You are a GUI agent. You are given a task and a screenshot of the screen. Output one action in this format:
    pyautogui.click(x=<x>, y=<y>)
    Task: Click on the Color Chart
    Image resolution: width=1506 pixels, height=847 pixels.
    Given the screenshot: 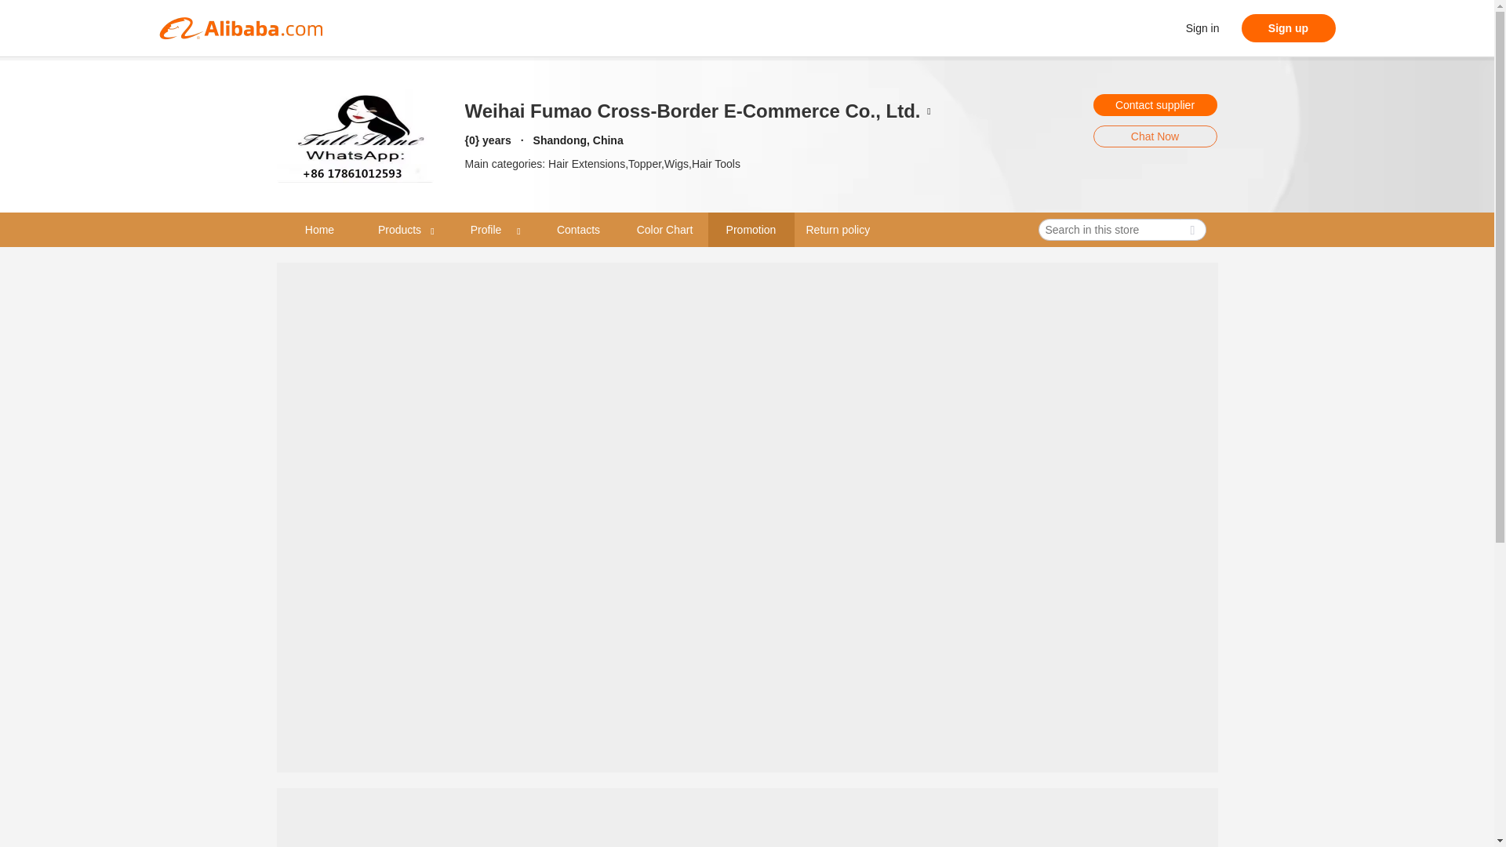 What is the action you would take?
    pyautogui.click(x=664, y=230)
    